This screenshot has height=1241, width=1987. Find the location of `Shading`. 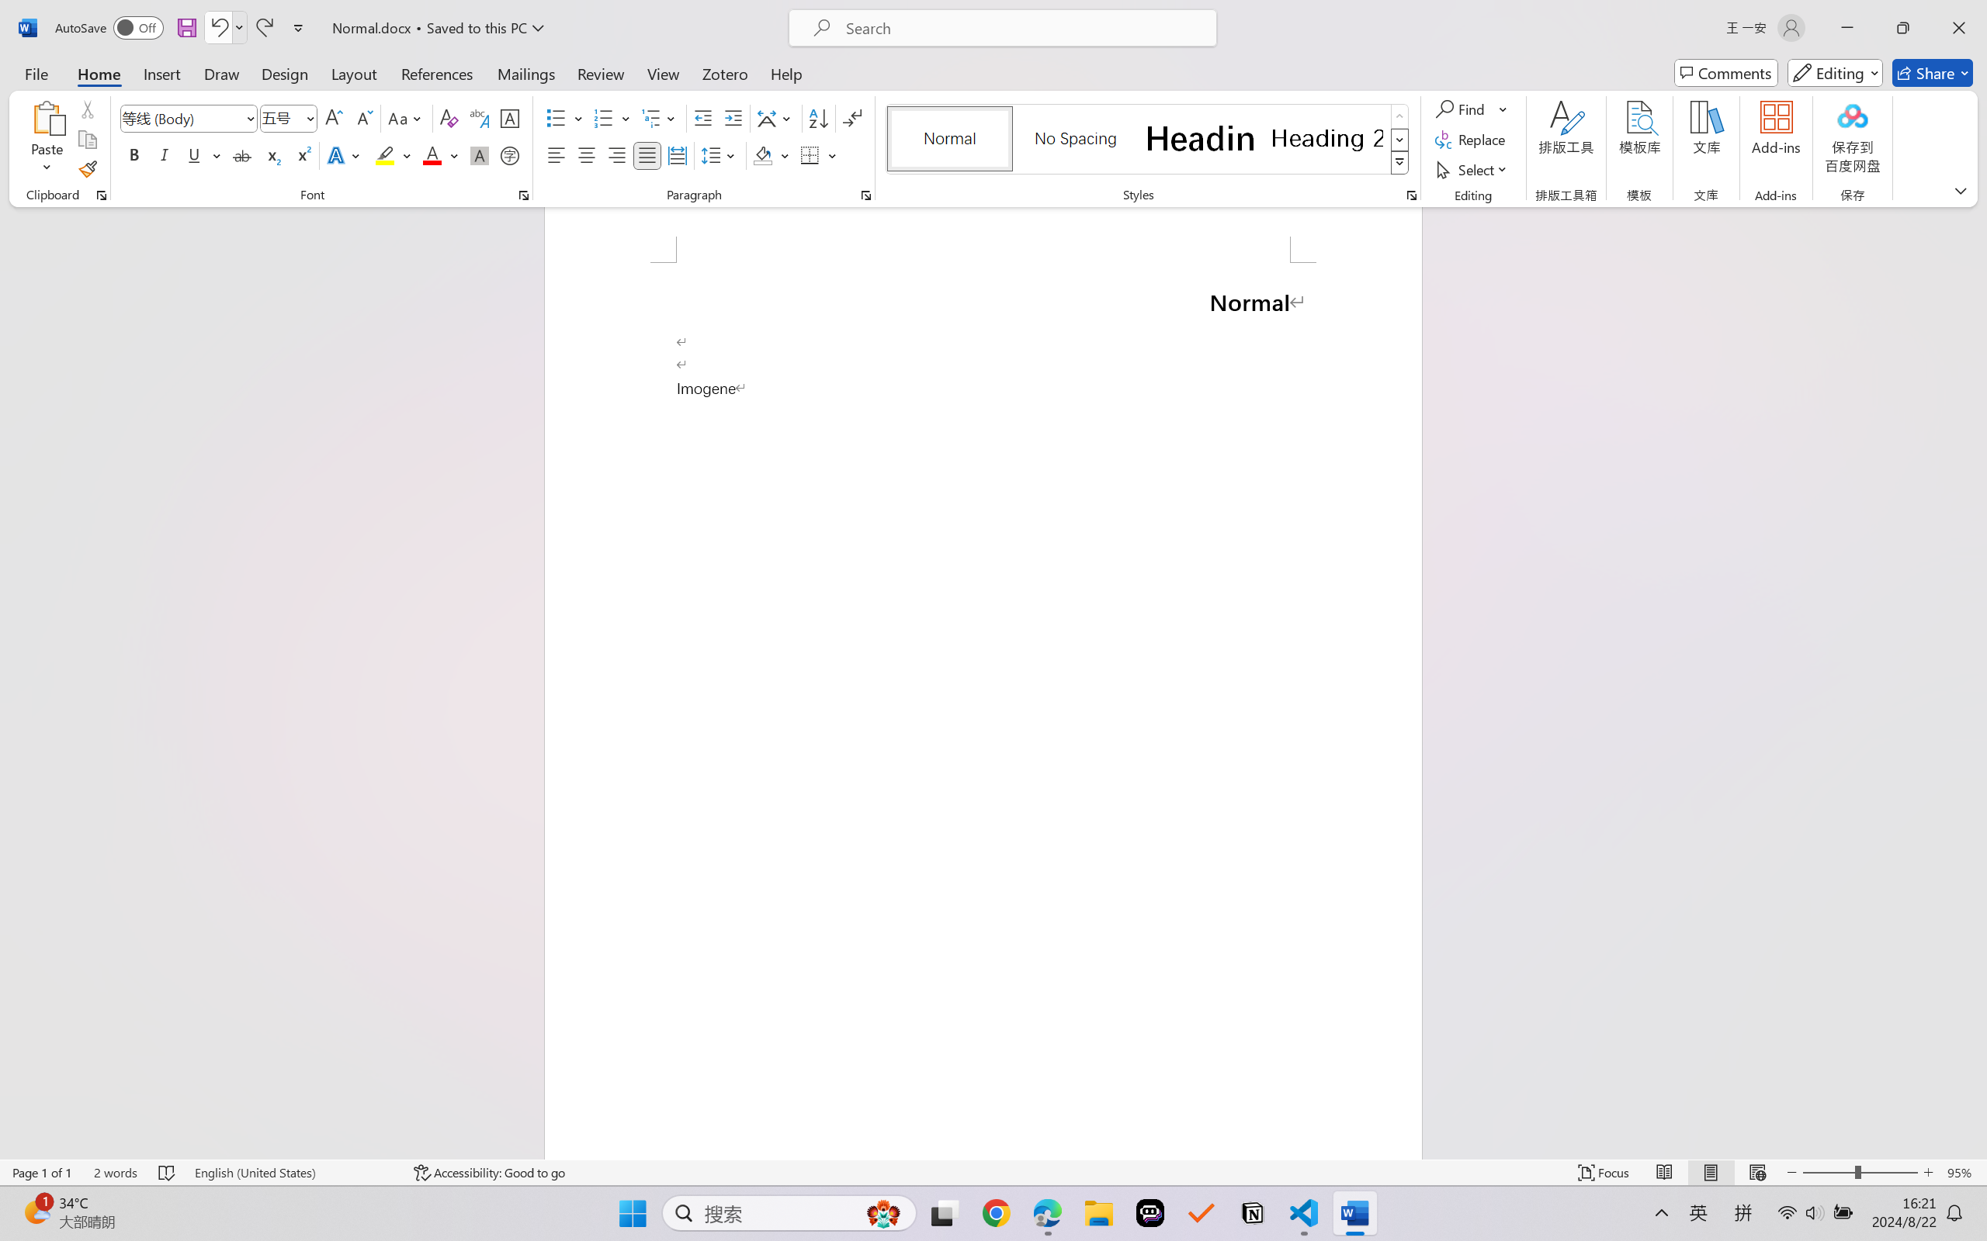

Shading is located at coordinates (772, 155).